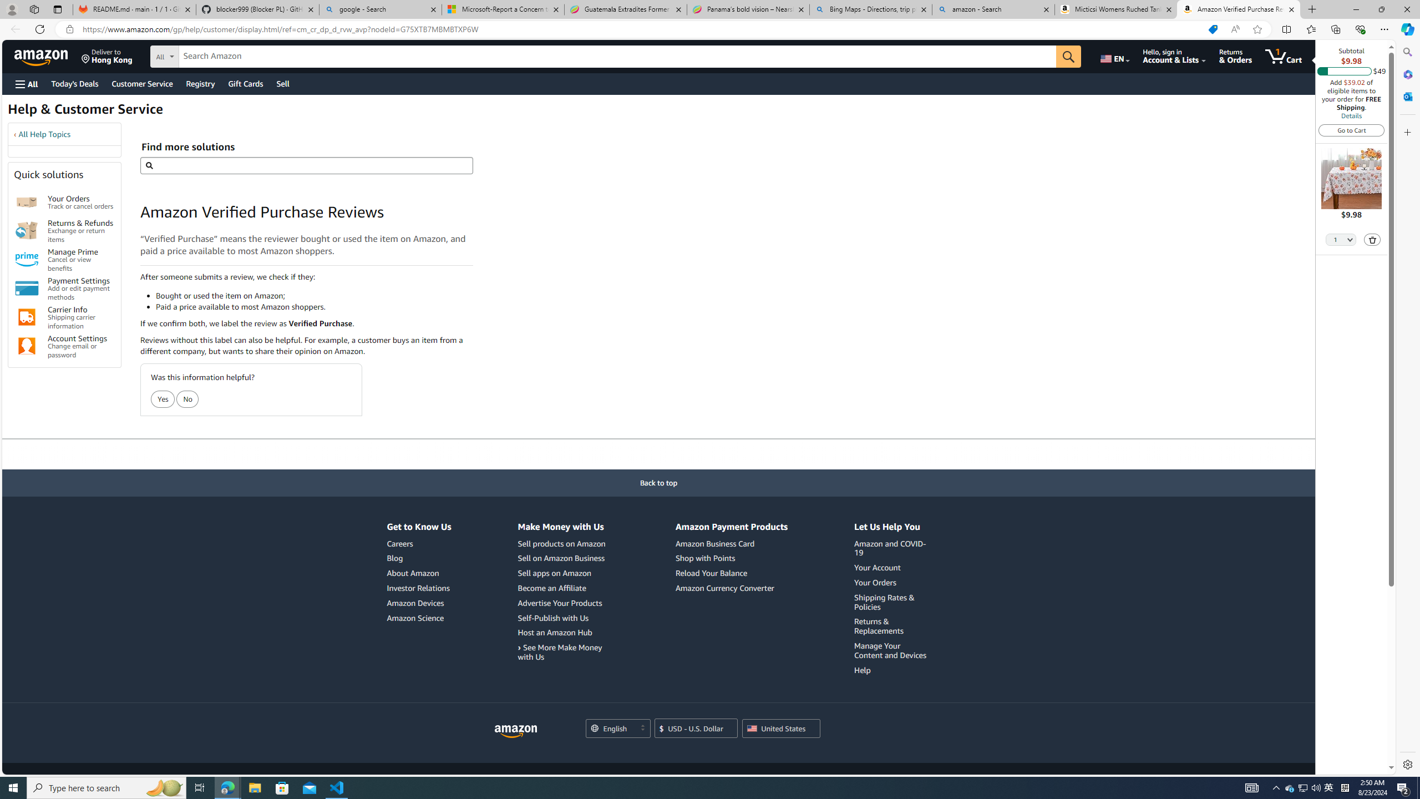 This screenshot has height=799, width=1420. I want to click on Delete, so click(1372, 239).